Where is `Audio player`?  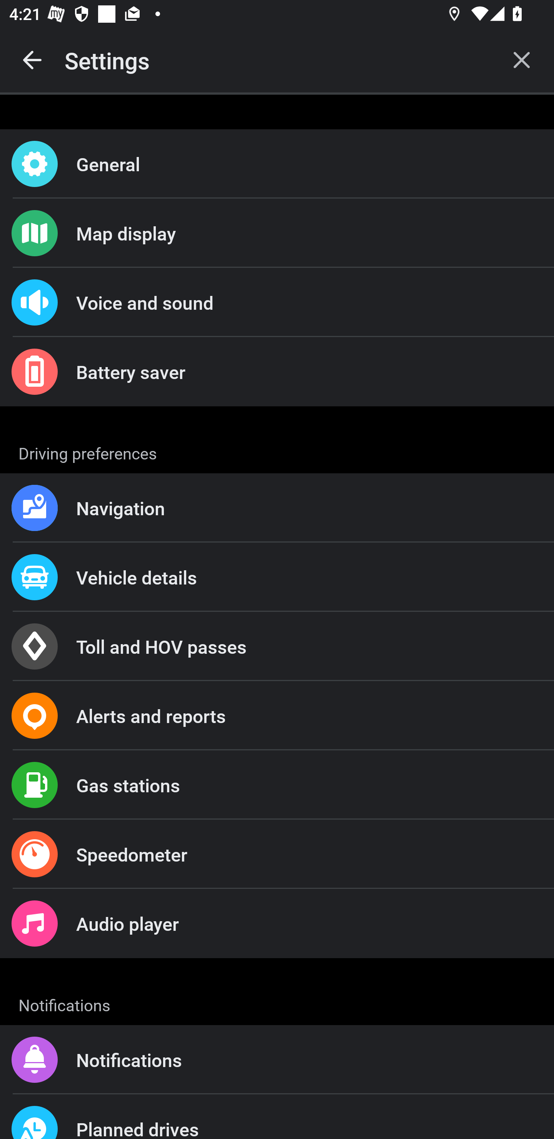
Audio player is located at coordinates (277, 923).